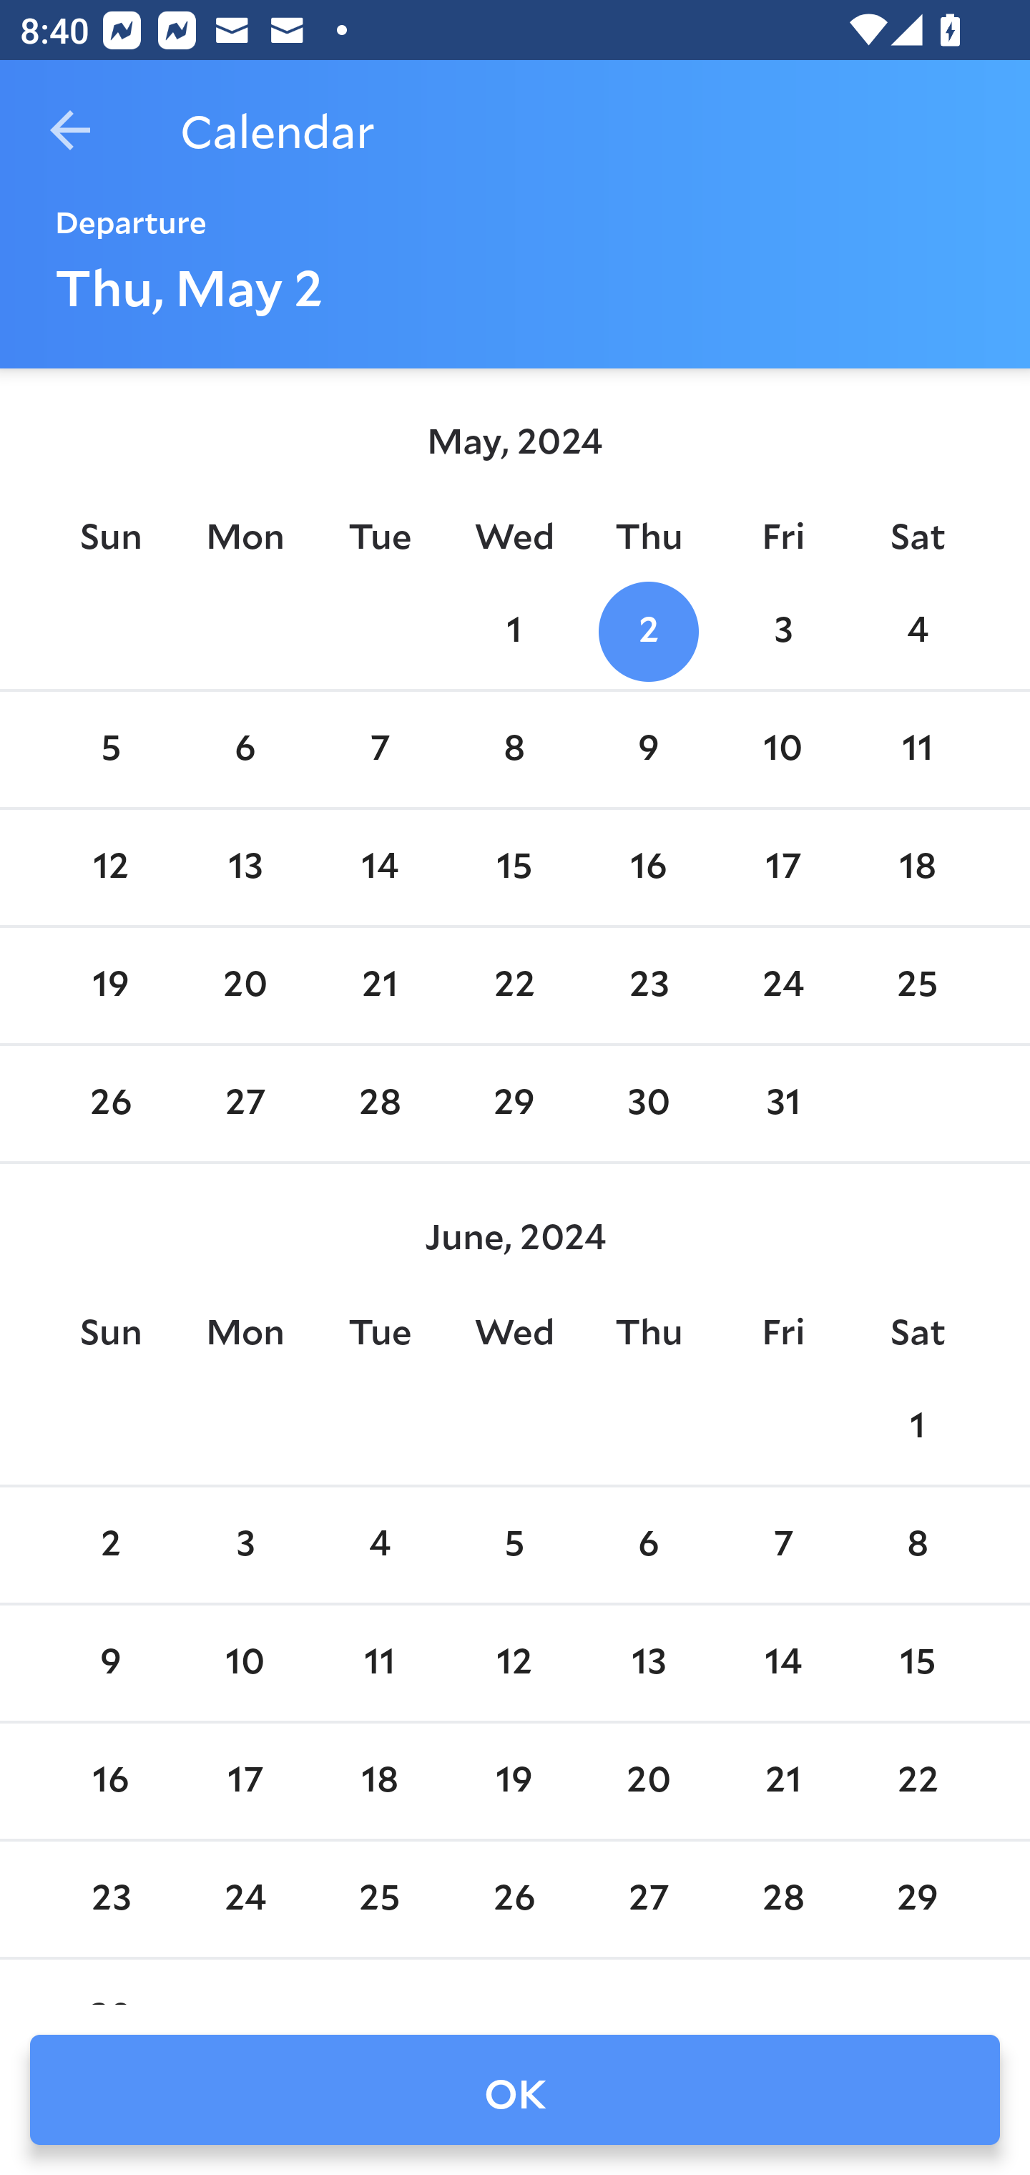 Image resolution: width=1030 pixels, height=2175 pixels. Describe the element at coordinates (379, 985) in the screenshot. I see `21` at that location.